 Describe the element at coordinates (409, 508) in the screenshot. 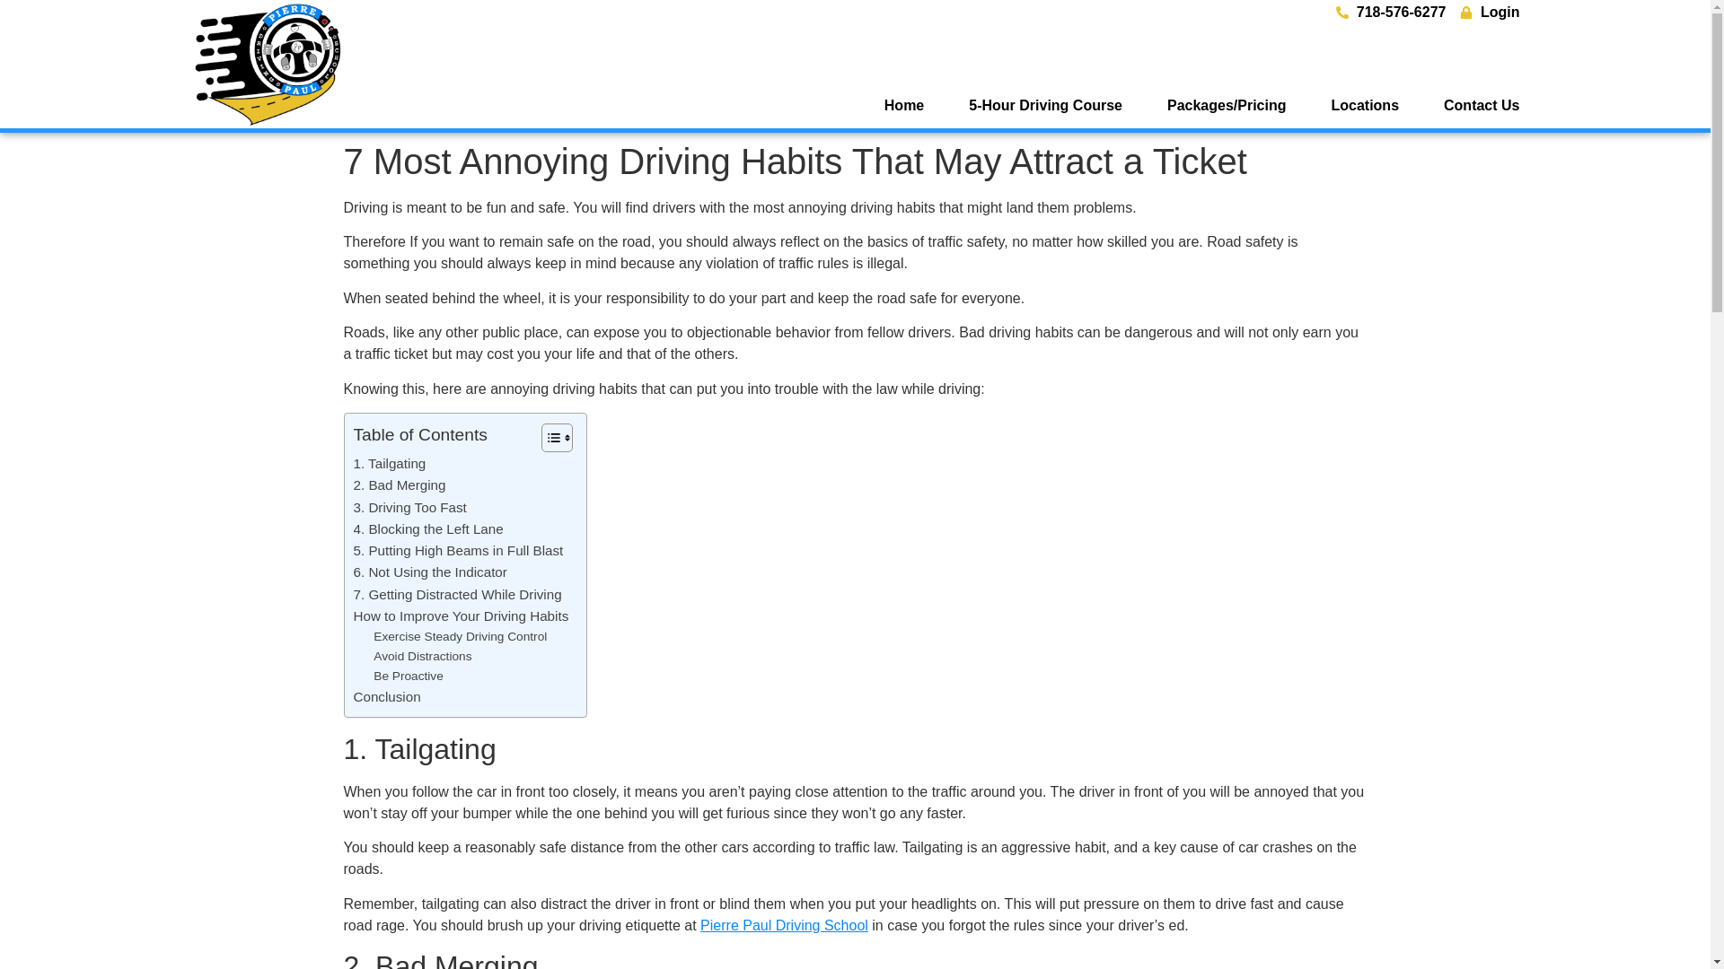

I see `3. Driving Too Fast` at that location.